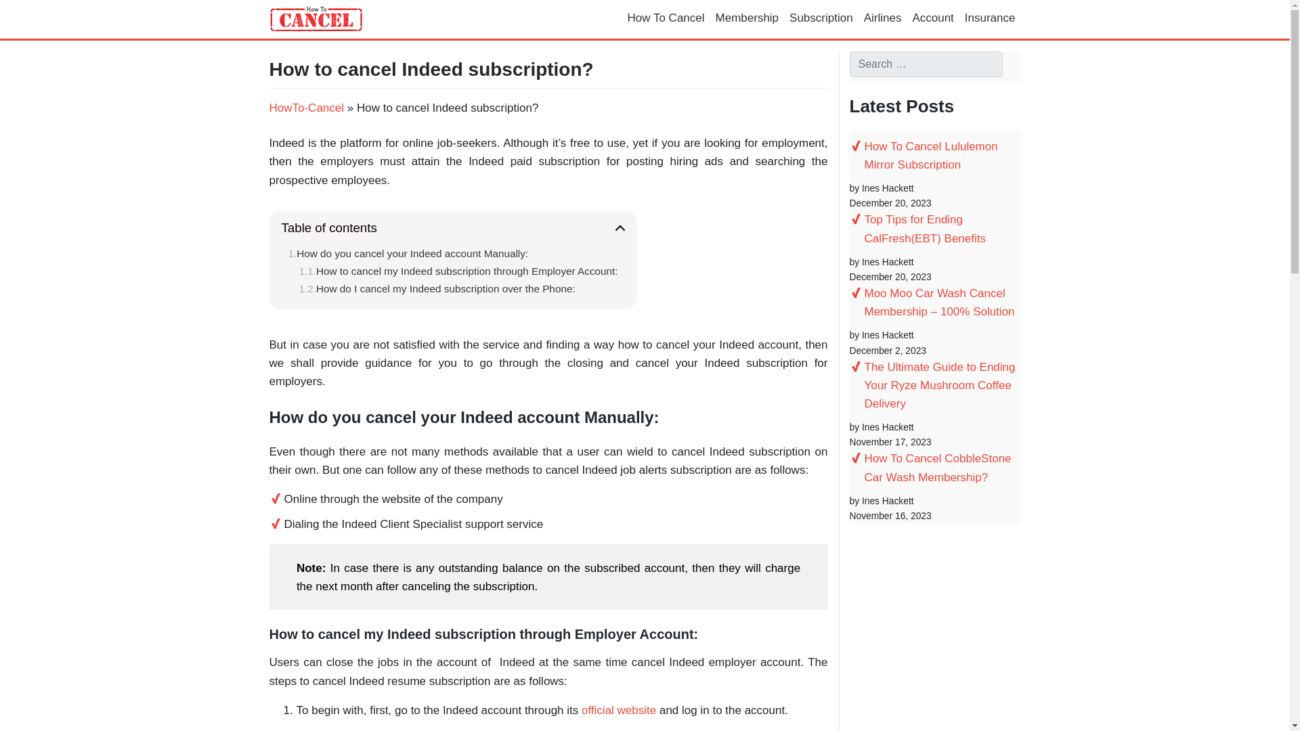  Describe the element at coordinates (747, 19) in the screenshot. I see `Membership` at that location.